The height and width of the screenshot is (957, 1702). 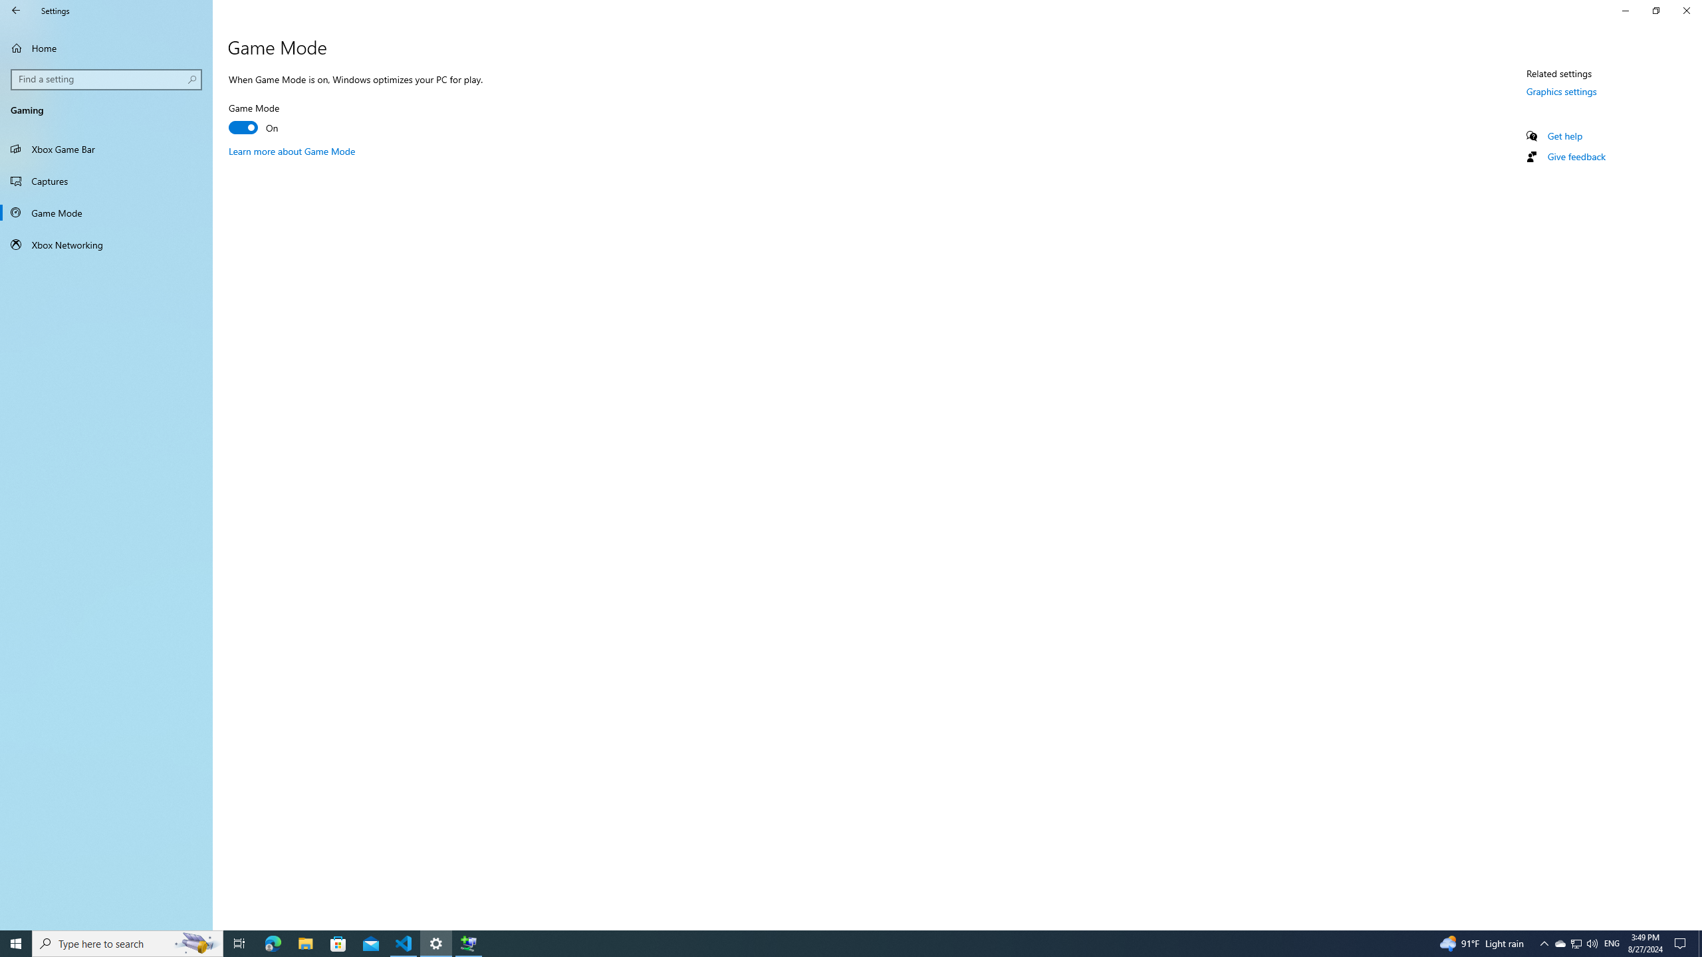 What do you see at coordinates (107, 79) in the screenshot?
I see `Search box, Find a setting` at bounding box center [107, 79].